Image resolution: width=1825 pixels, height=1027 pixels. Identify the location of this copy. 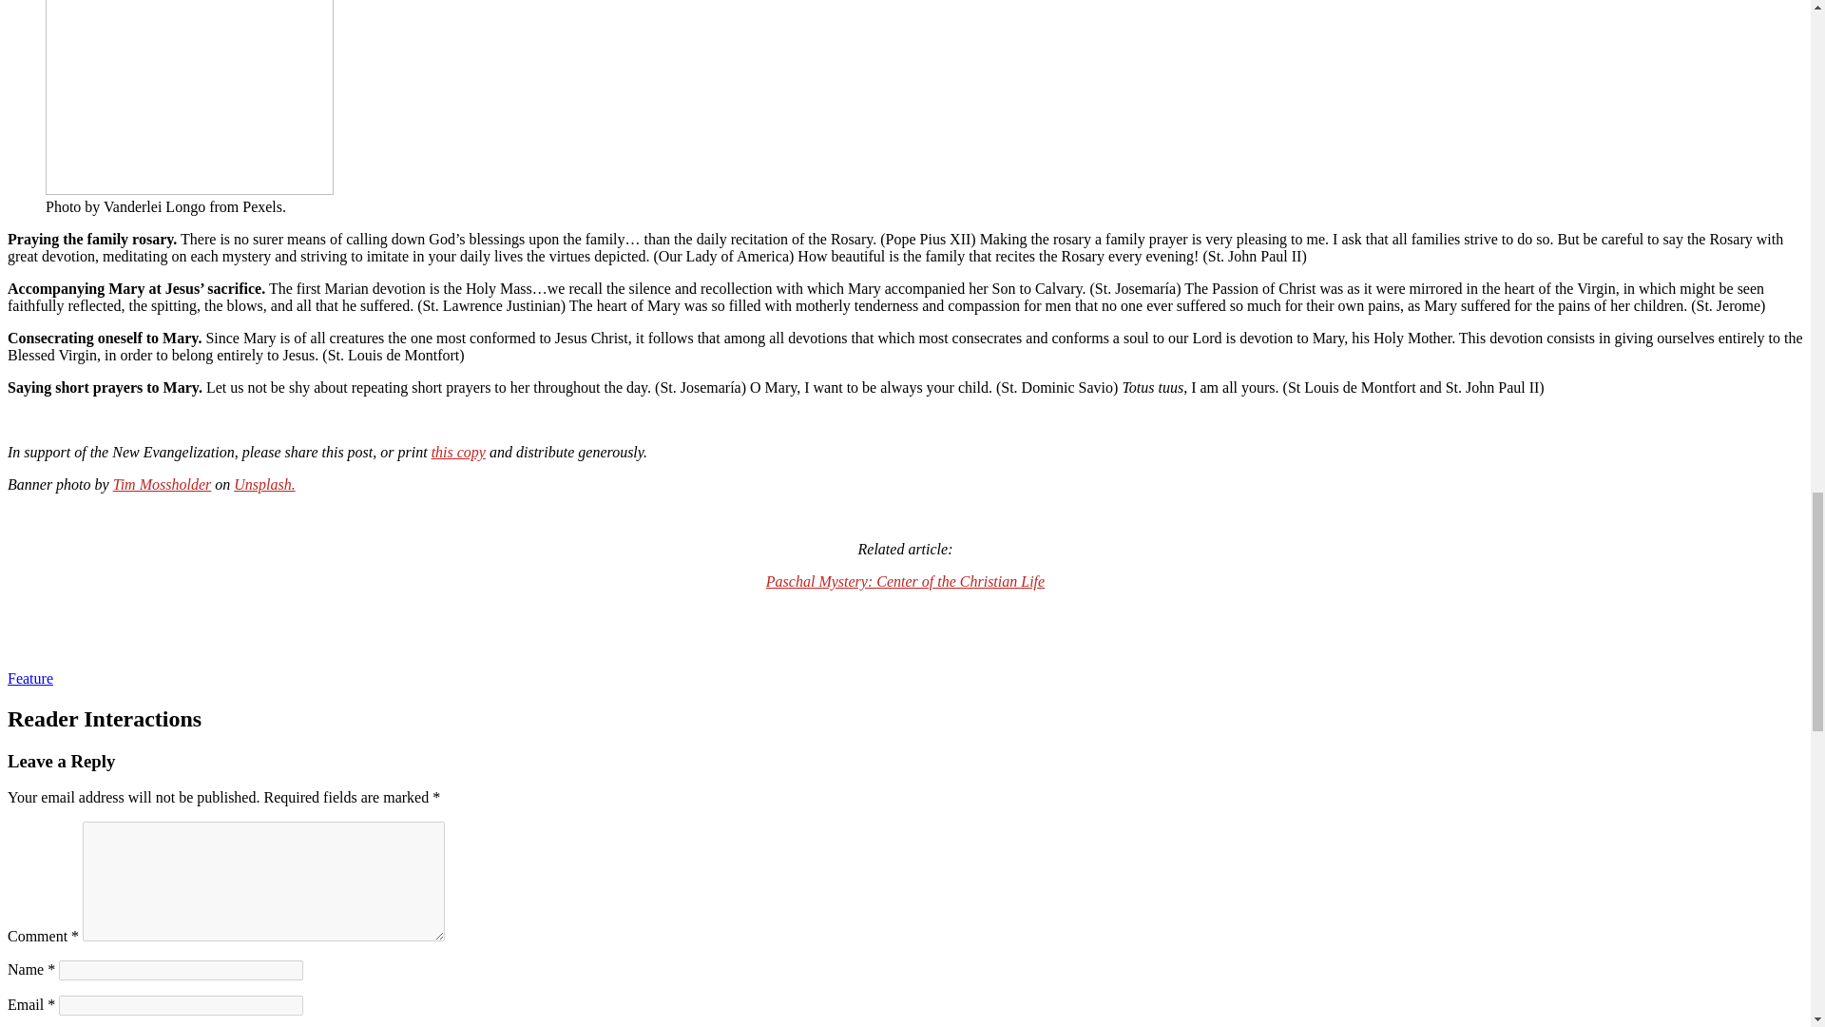
(458, 451).